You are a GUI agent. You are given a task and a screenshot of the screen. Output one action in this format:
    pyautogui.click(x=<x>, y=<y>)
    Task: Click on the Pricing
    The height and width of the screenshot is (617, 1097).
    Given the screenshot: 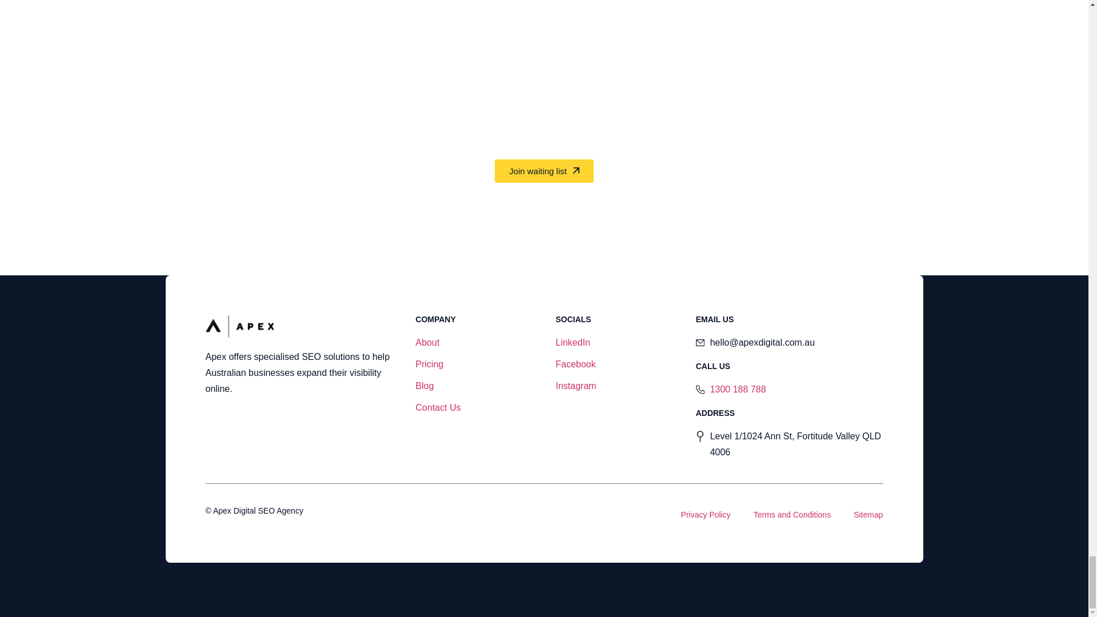 What is the action you would take?
    pyautogui.click(x=474, y=364)
    